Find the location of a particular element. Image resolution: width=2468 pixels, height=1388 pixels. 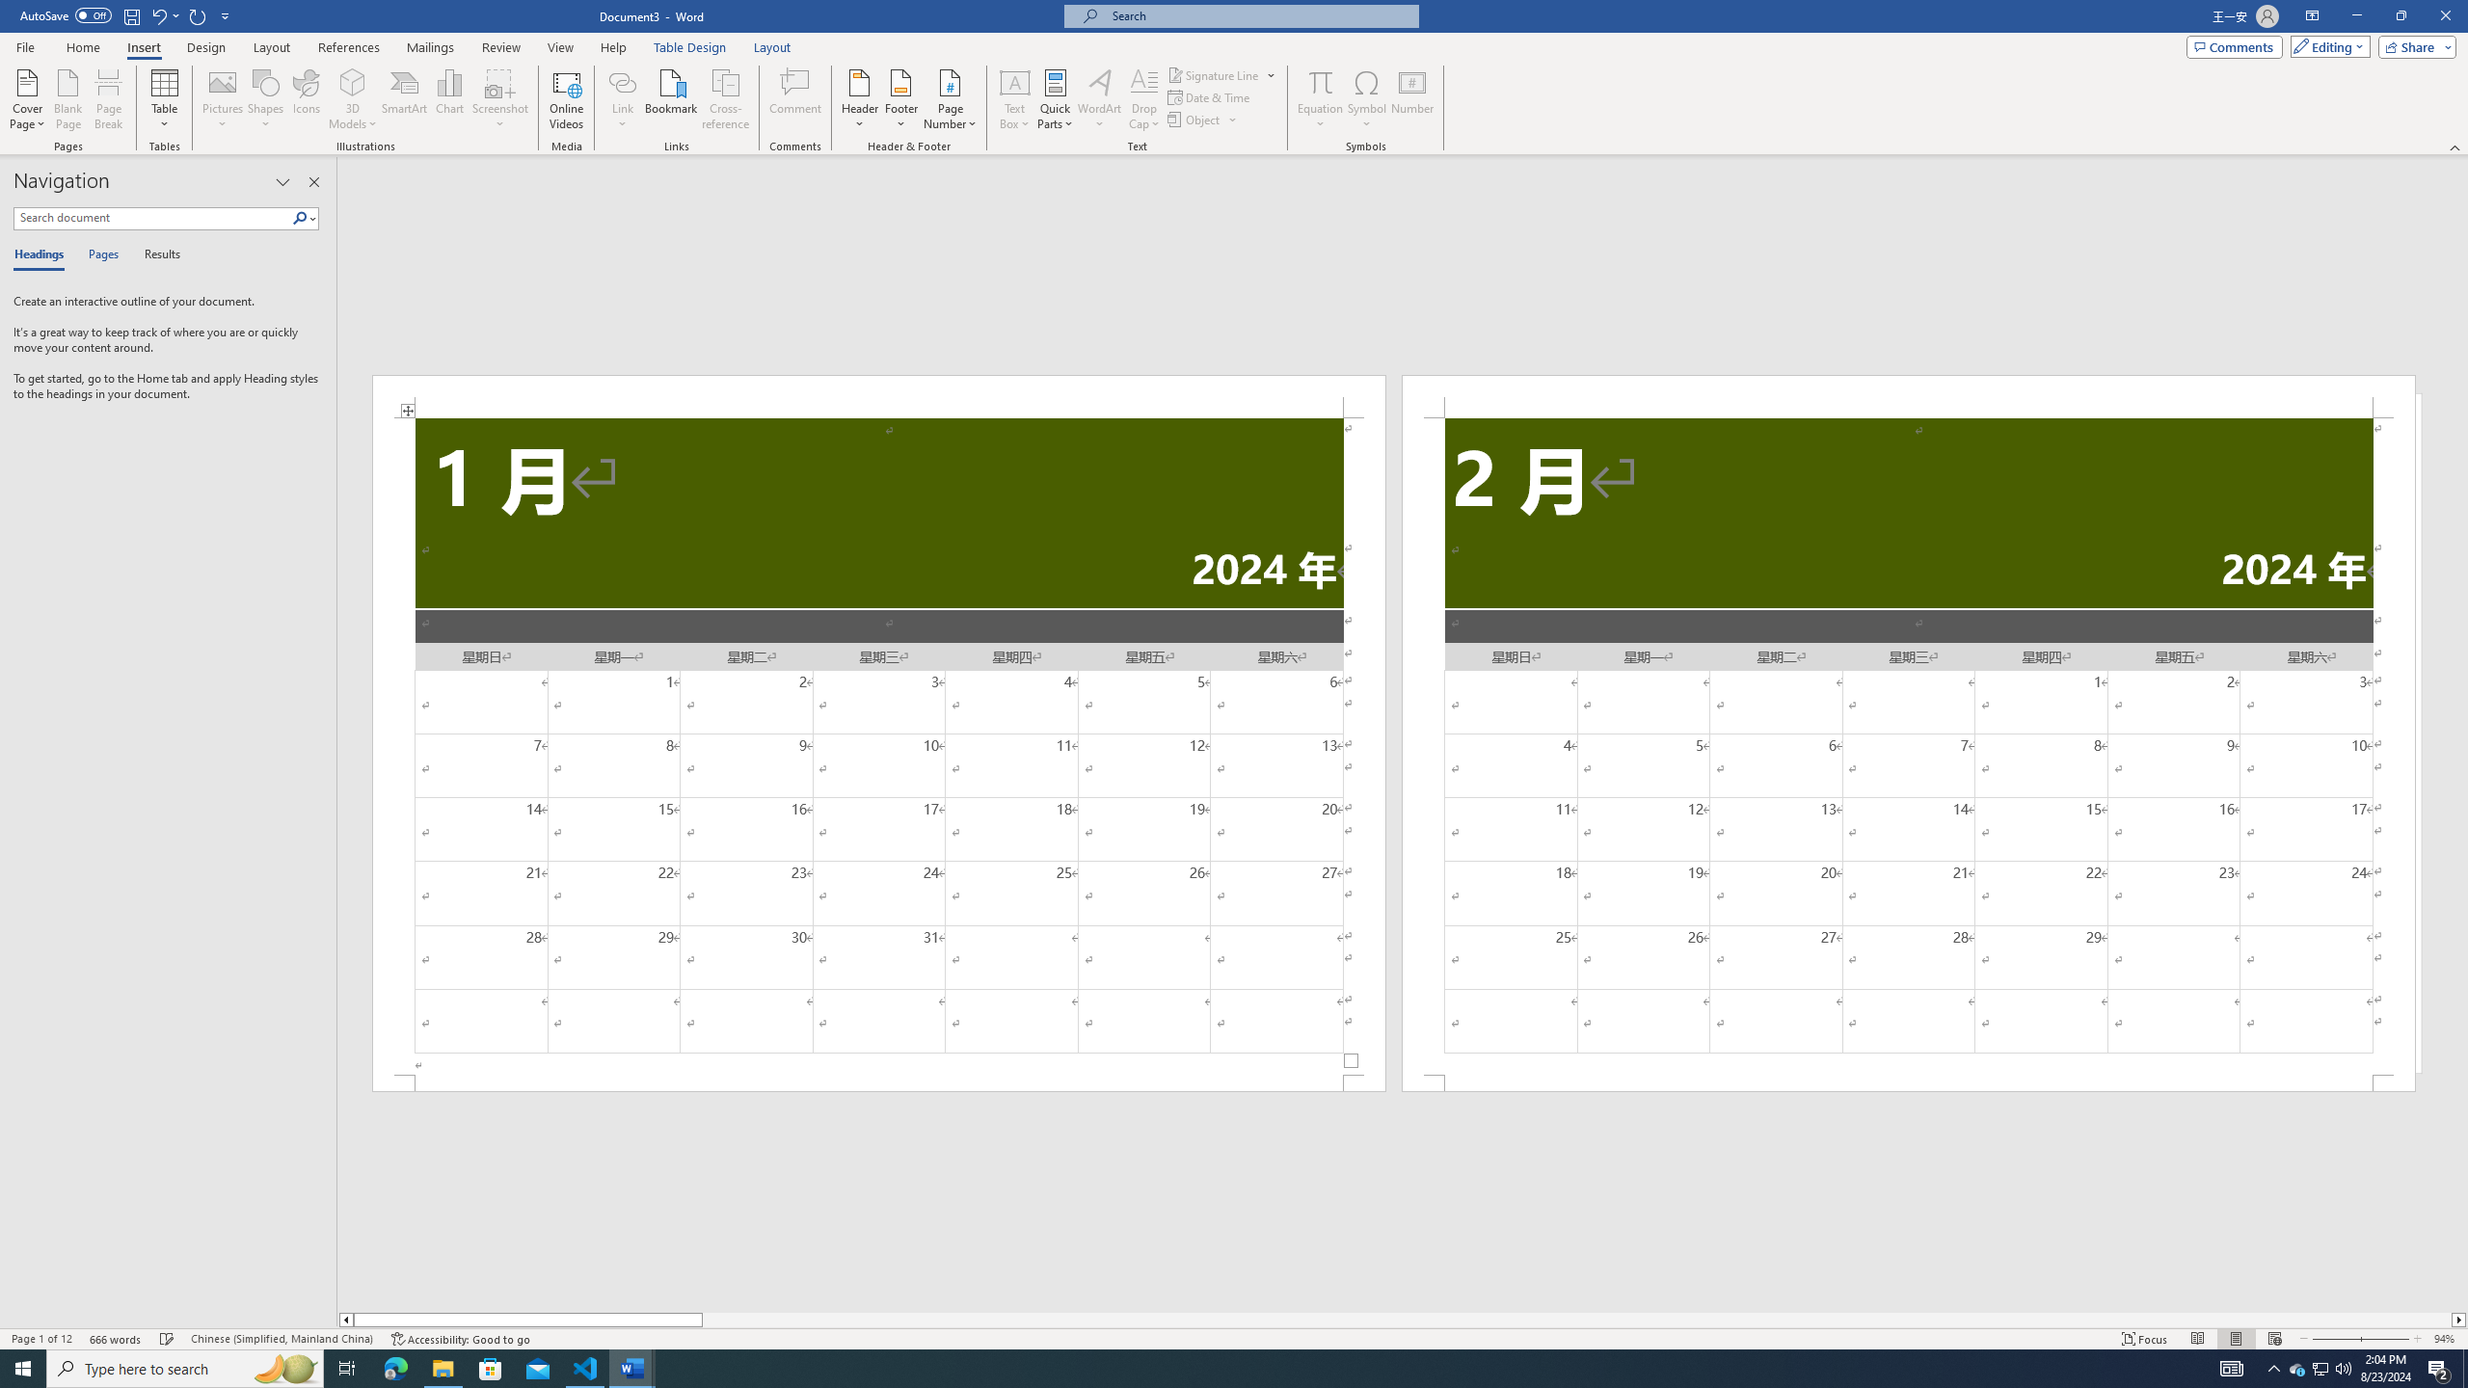

Page Break is located at coordinates (108, 99).